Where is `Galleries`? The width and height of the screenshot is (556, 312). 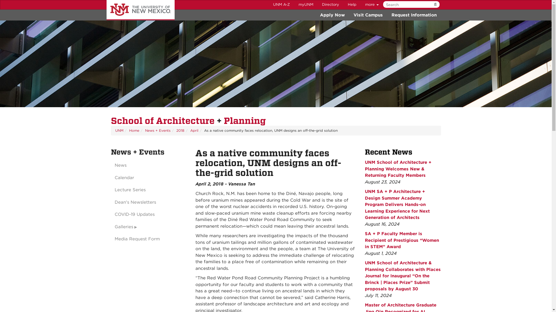 Galleries is located at coordinates (149, 226).